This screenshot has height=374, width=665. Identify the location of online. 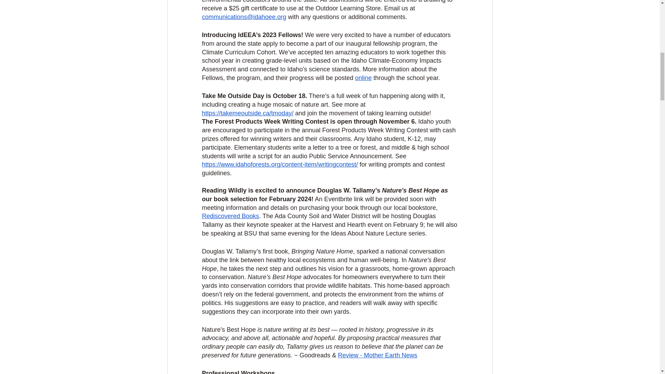
(363, 78).